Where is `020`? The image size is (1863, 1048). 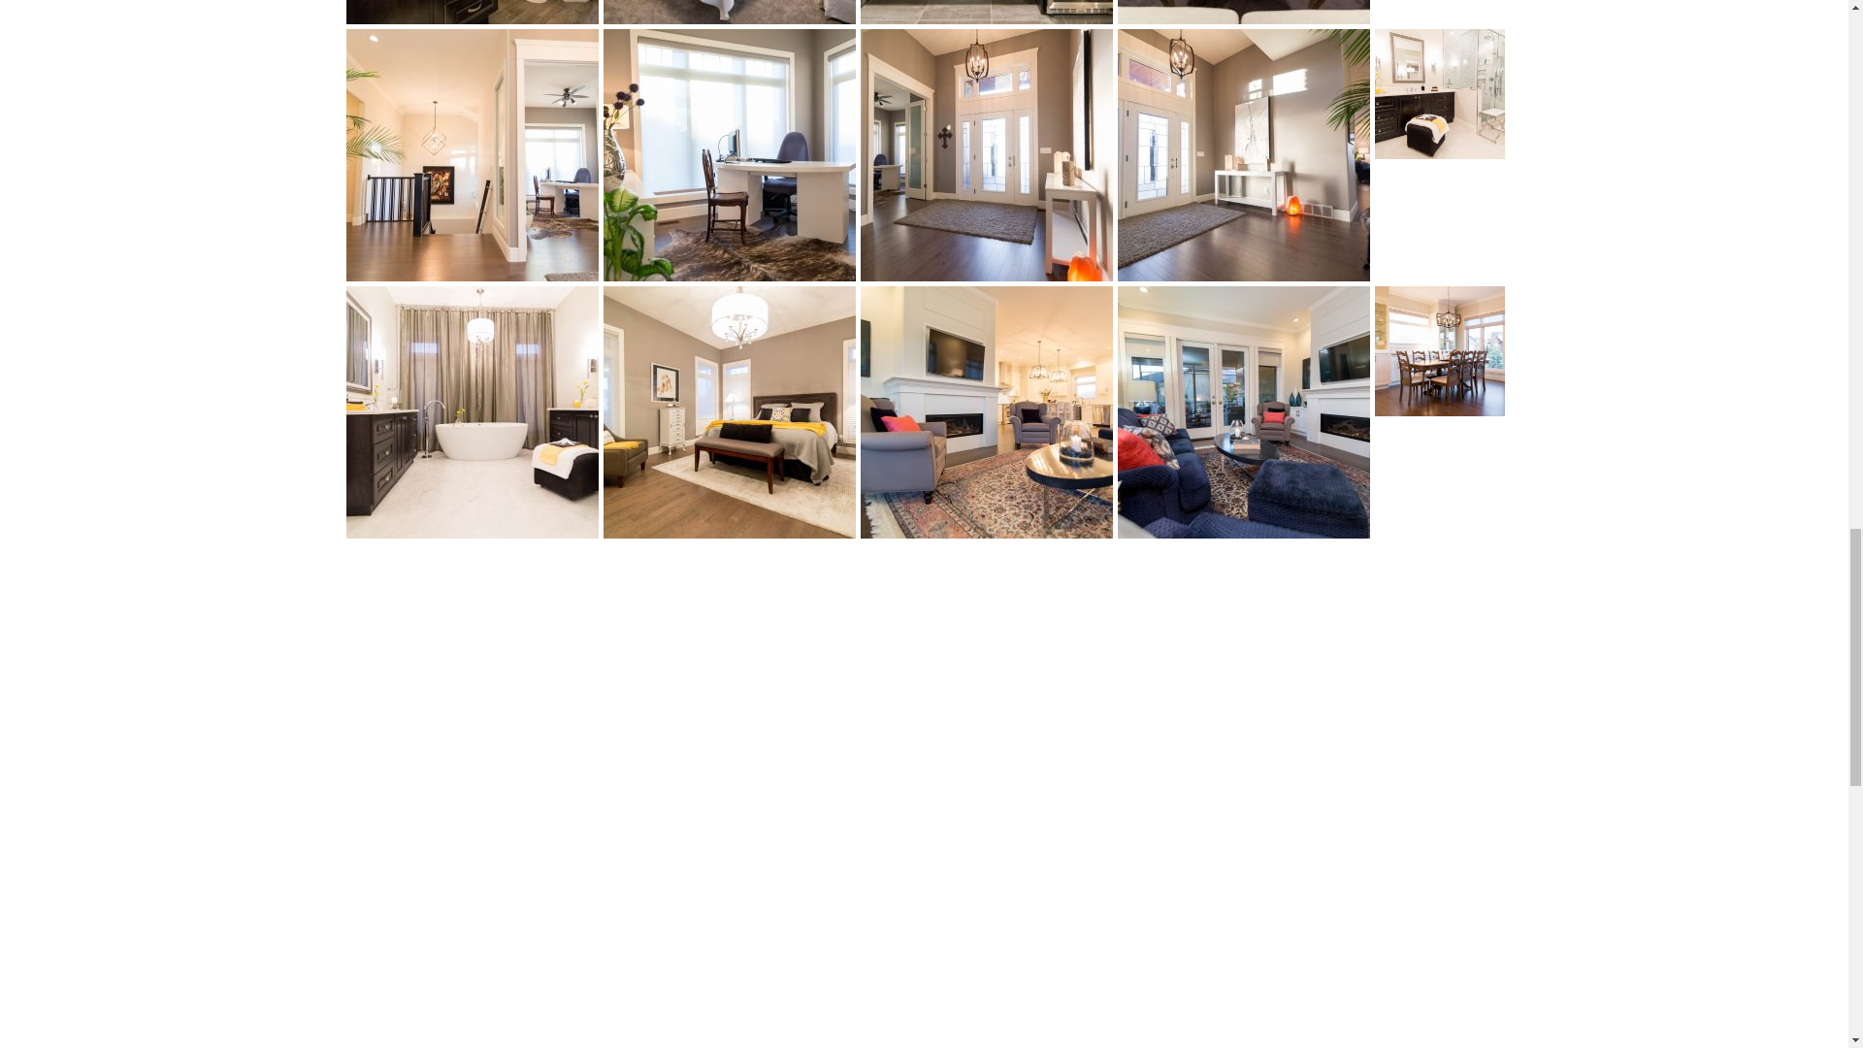
020 is located at coordinates (472, 155).